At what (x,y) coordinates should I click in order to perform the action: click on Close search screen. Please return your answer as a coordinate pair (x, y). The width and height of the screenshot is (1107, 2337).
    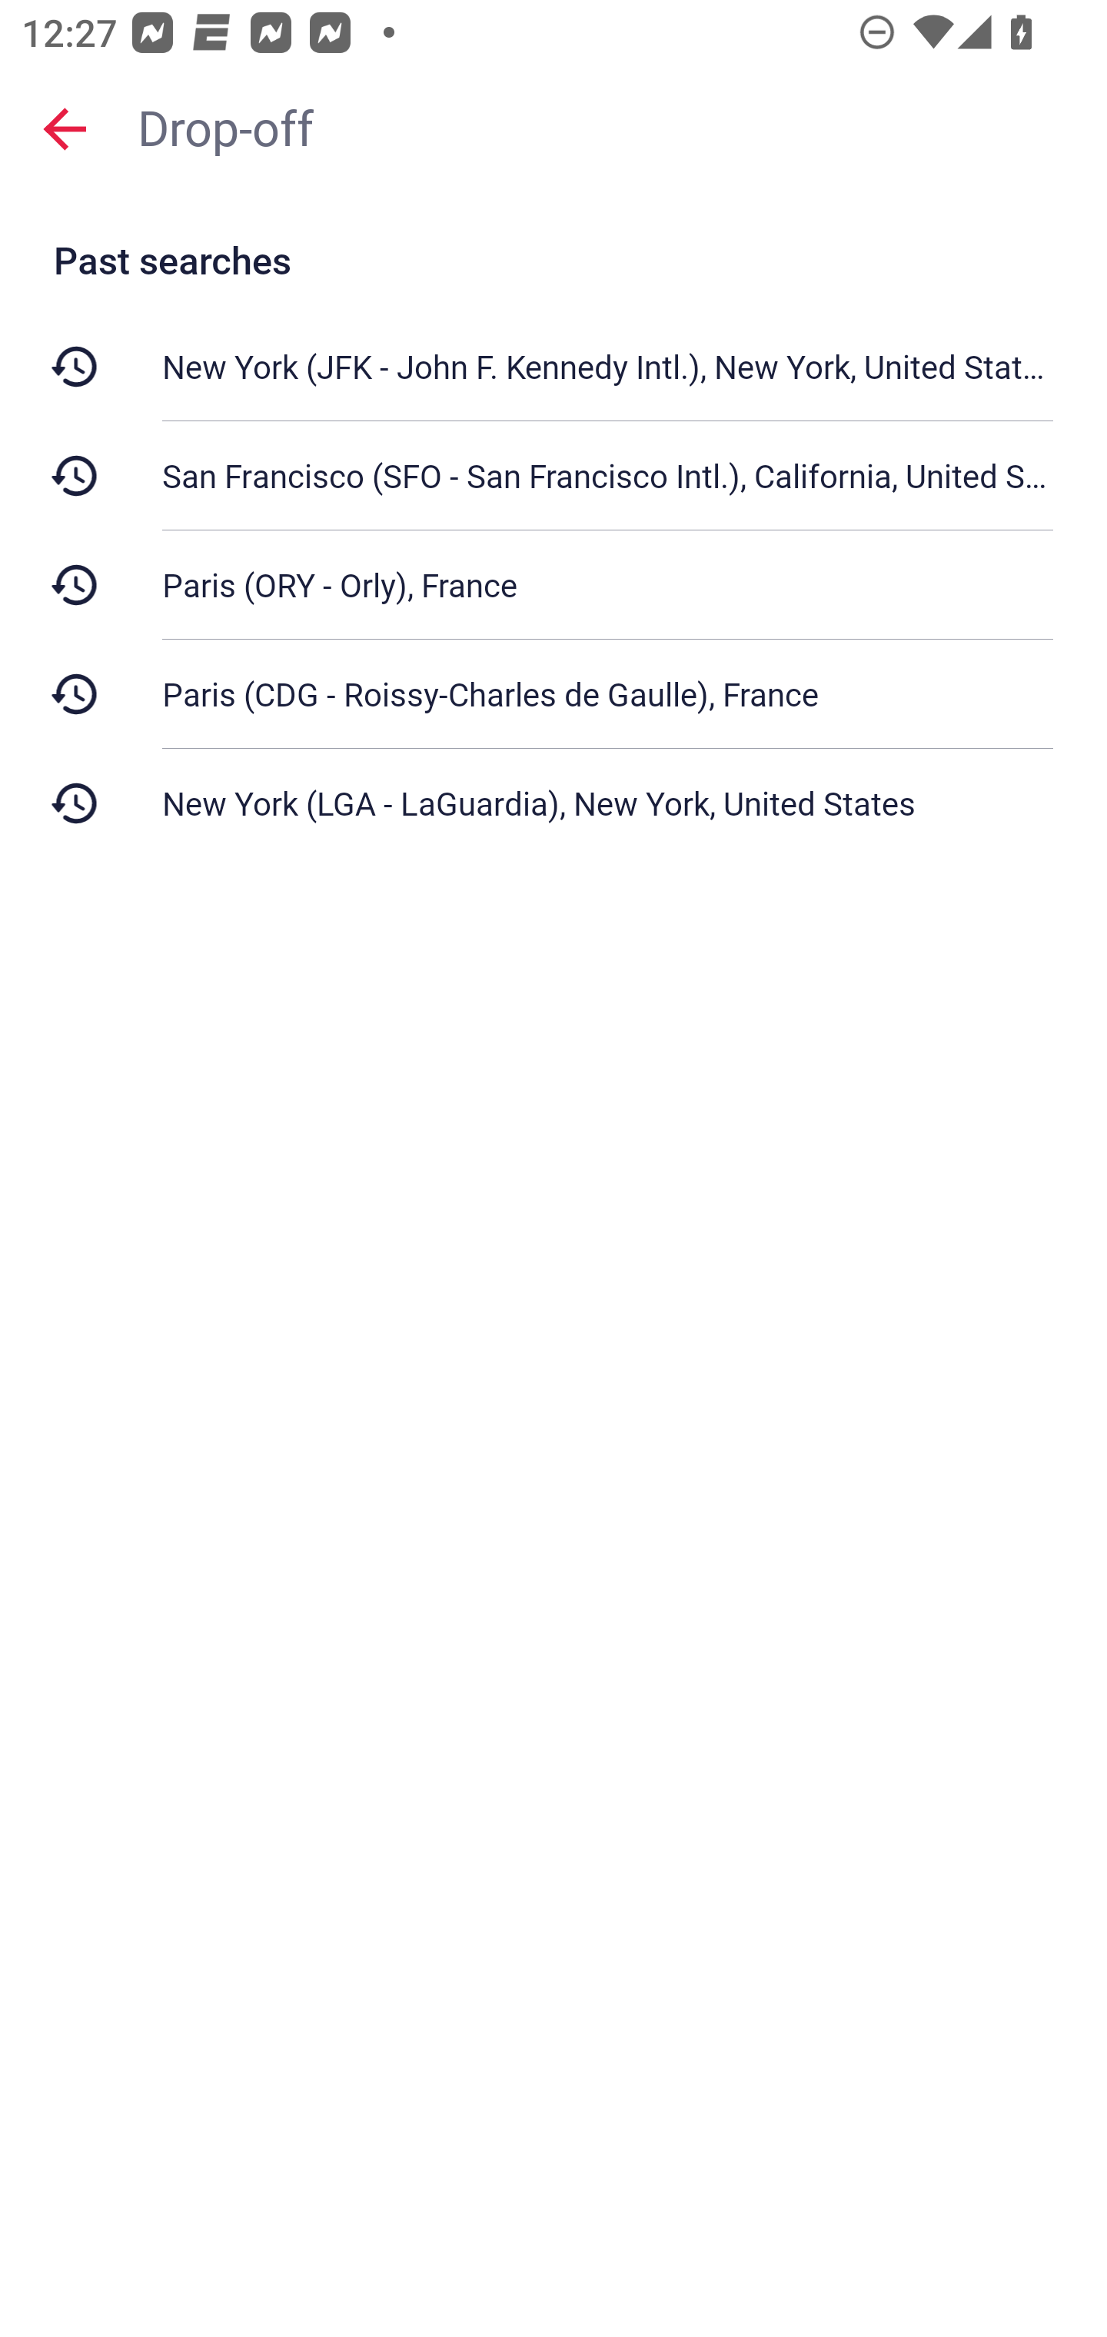
    Looking at the image, I should click on (65, 128).